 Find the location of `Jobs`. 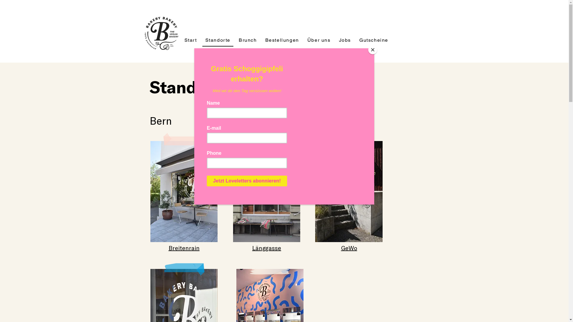

Jobs is located at coordinates (345, 40).